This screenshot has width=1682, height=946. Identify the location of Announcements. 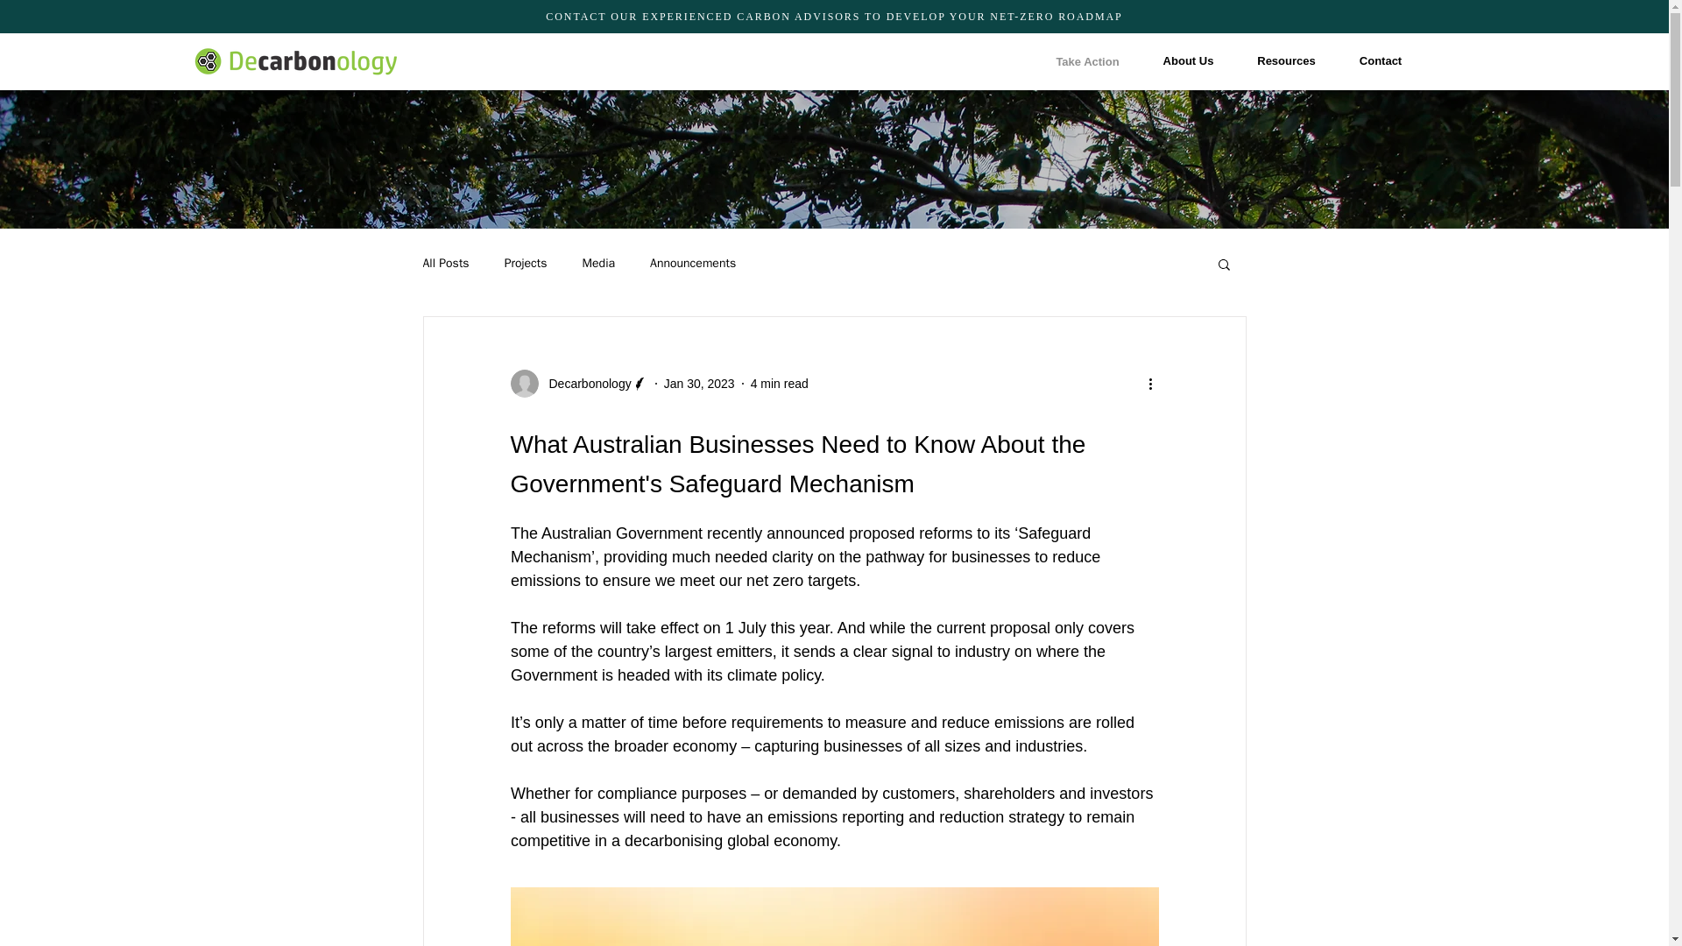
(692, 263).